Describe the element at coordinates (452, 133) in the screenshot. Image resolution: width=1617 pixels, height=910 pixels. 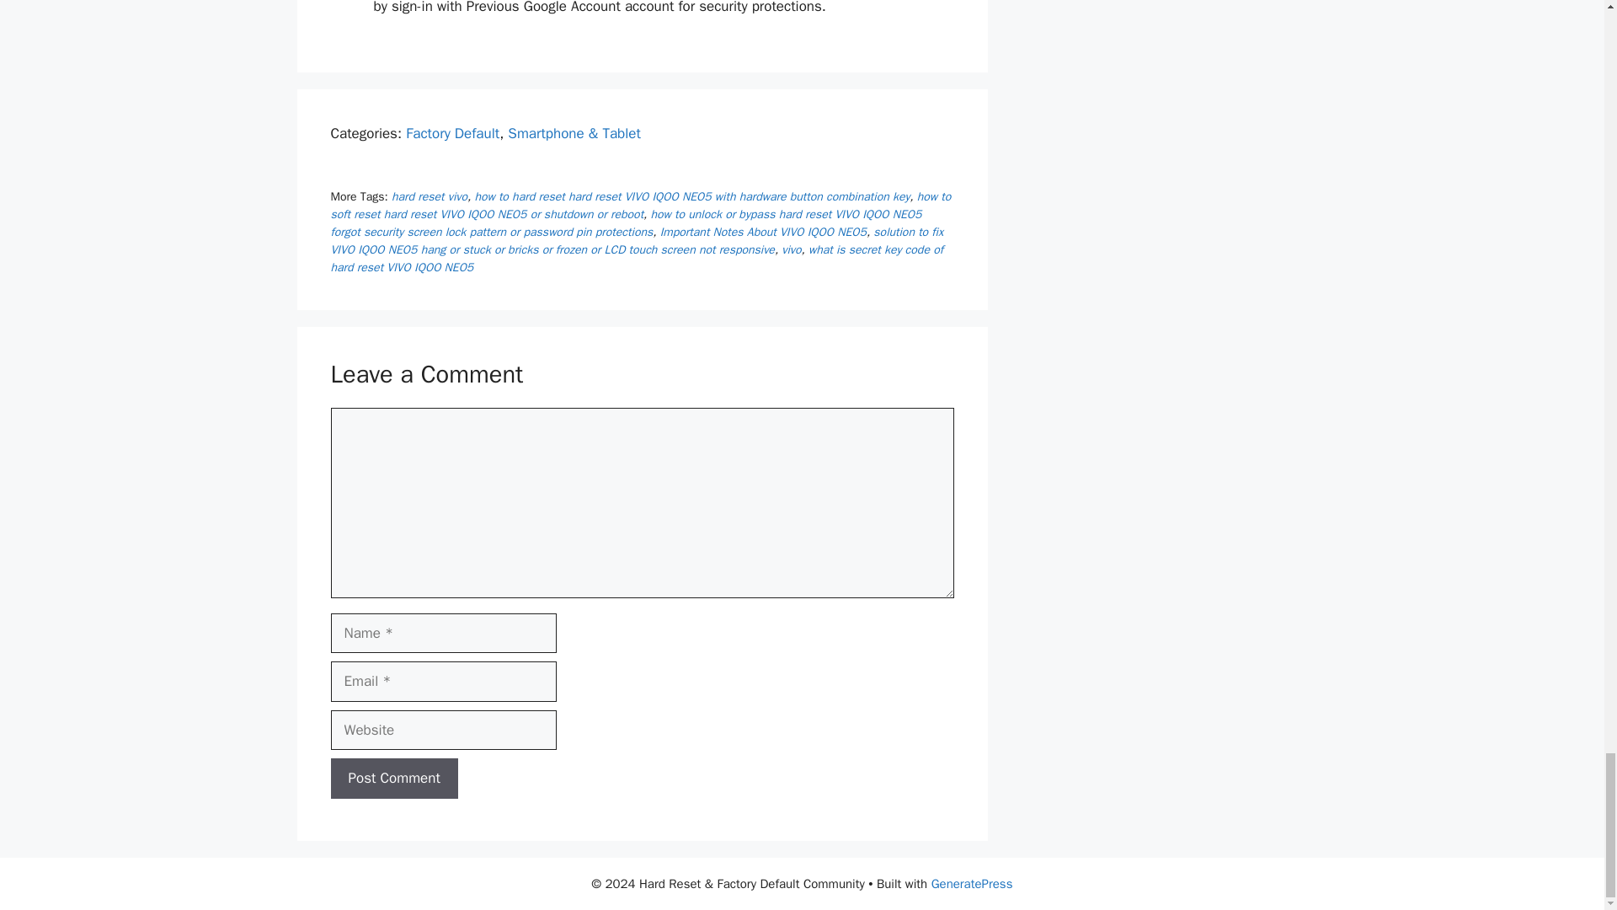
I see `Factory Default` at that location.